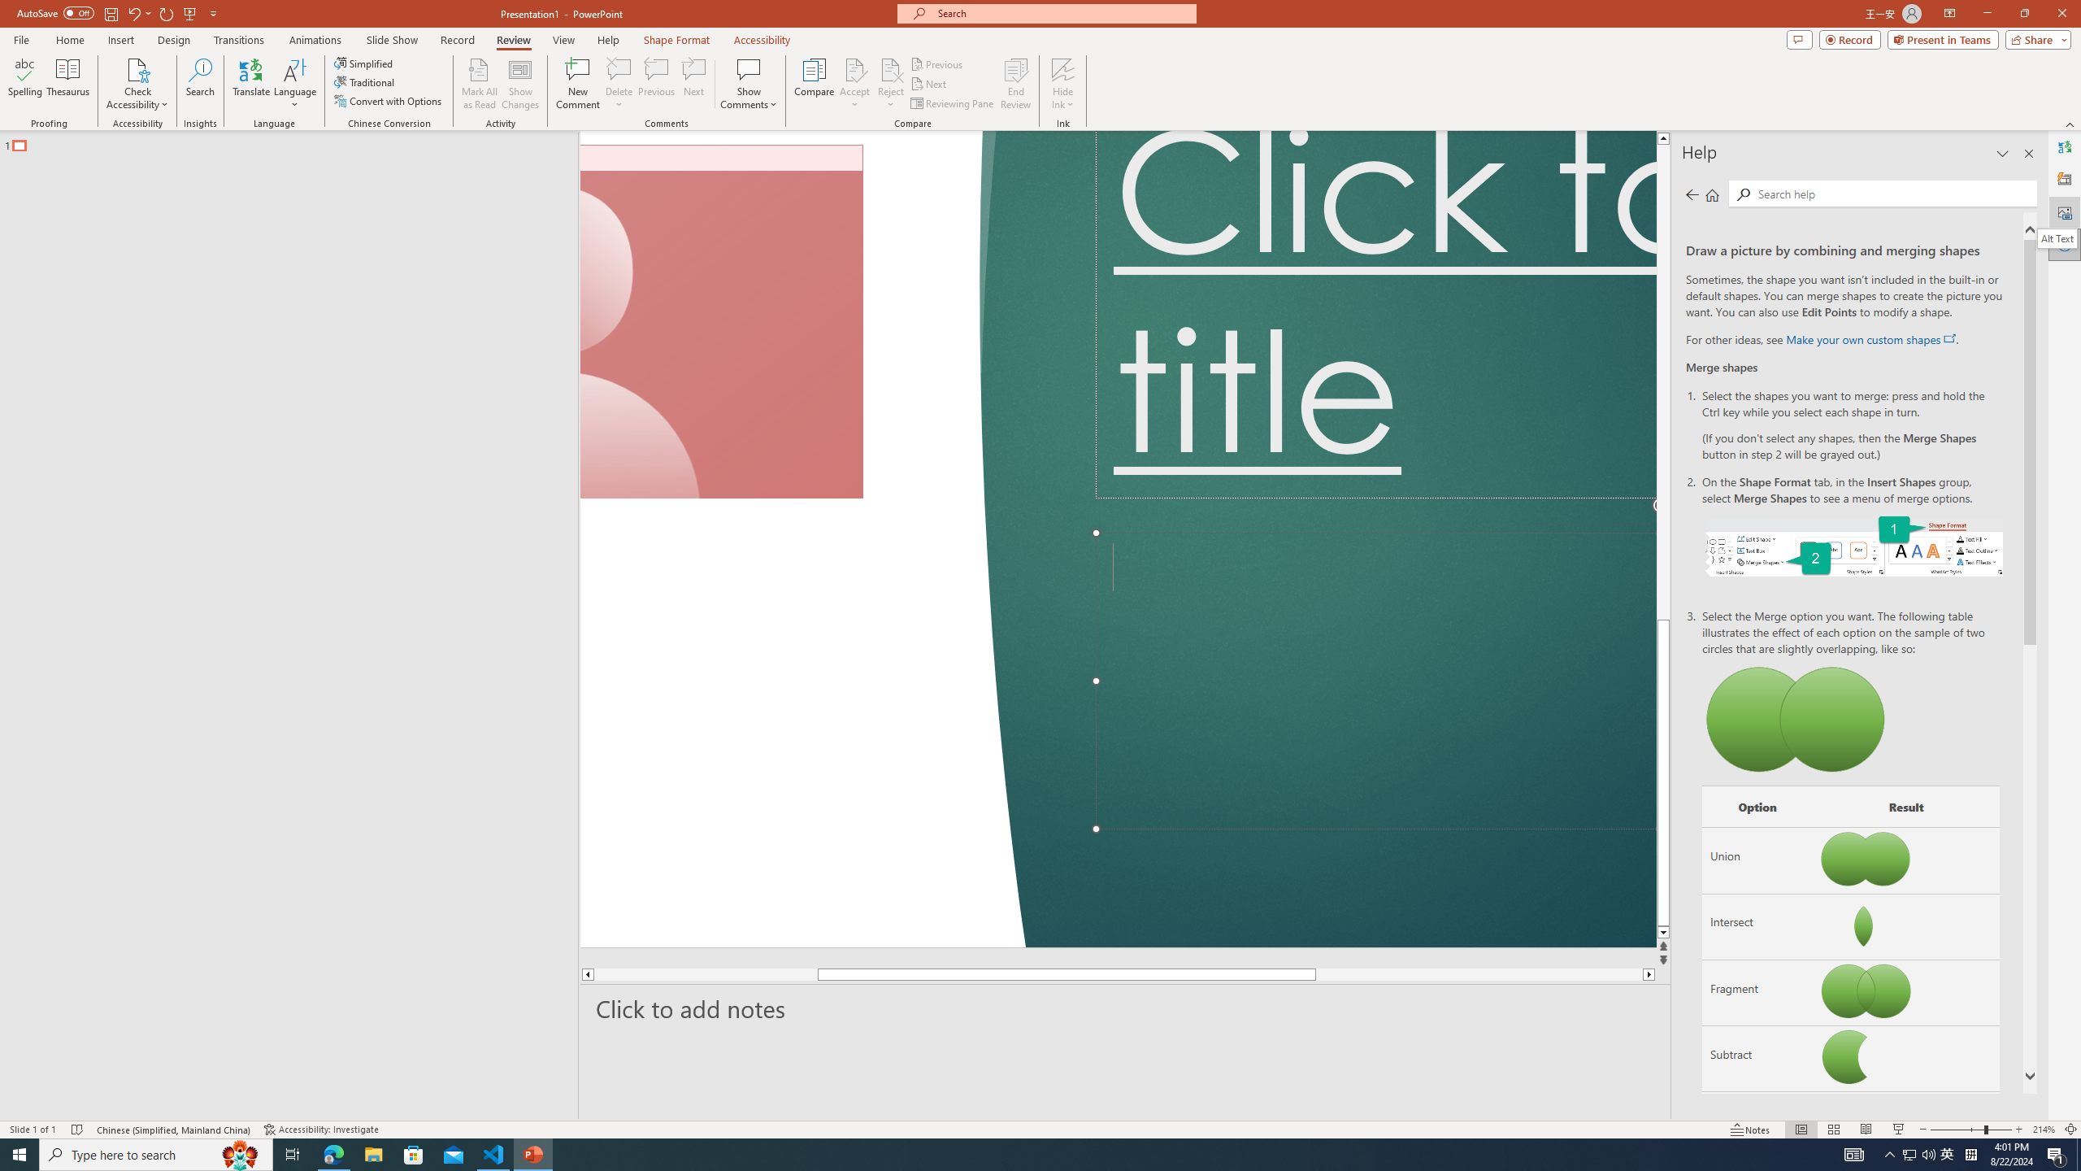  I want to click on Delete, so click(619, 69).